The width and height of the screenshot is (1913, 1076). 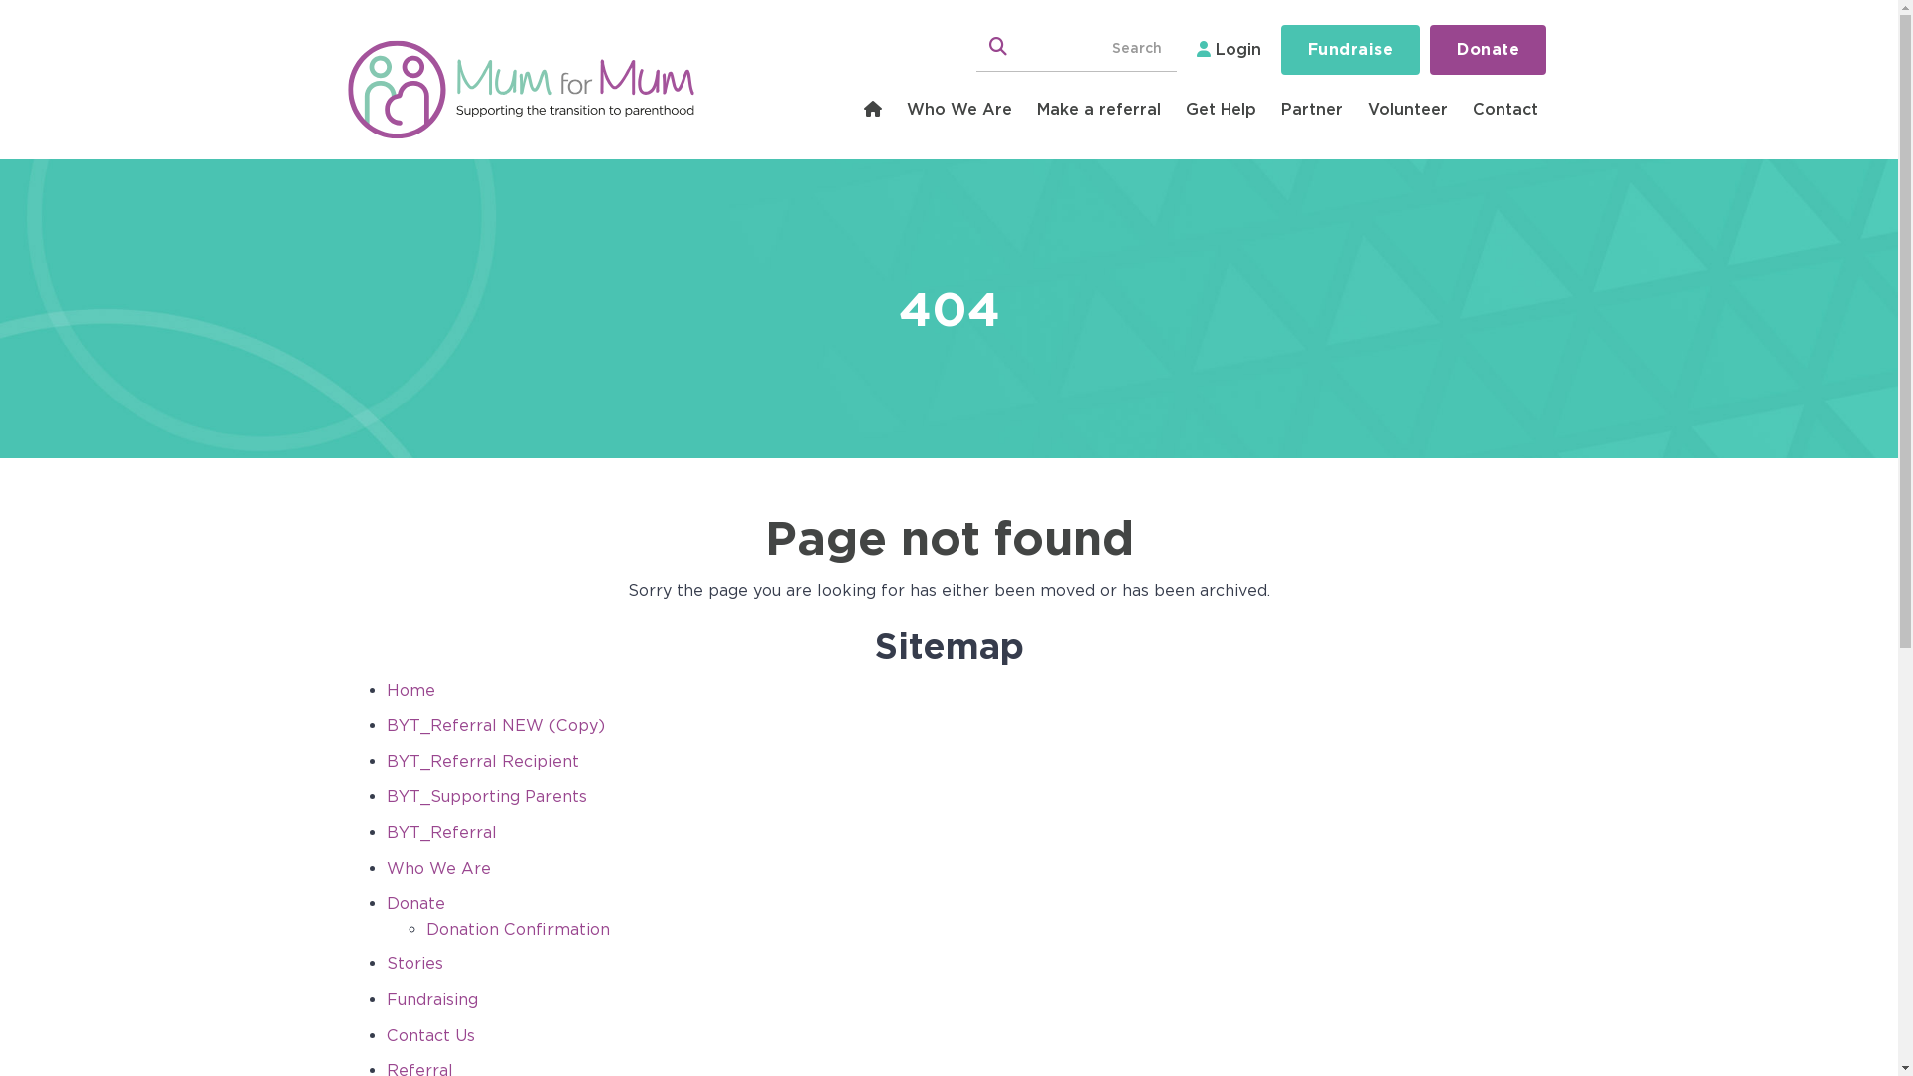 I want to click on Donate, so click(x=1489, y=50).